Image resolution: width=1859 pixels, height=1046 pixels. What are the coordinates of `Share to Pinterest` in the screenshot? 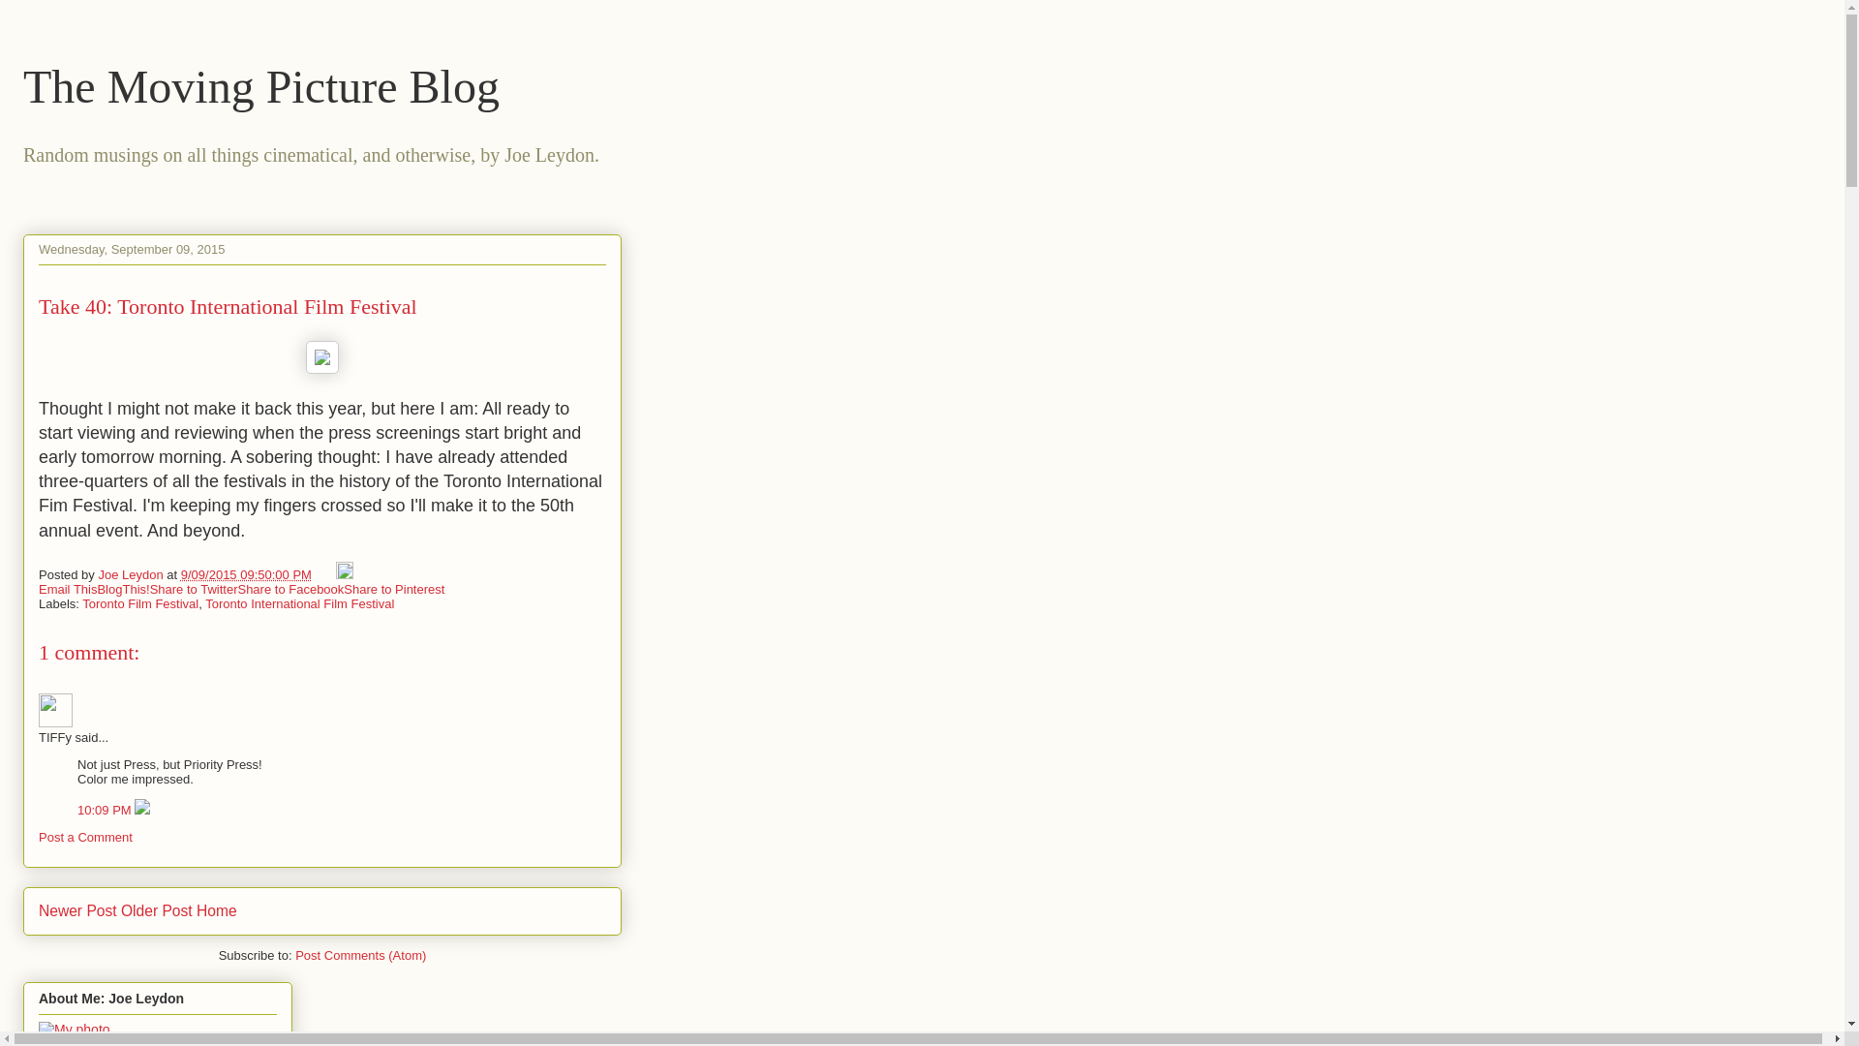 It's located at (393, 589).